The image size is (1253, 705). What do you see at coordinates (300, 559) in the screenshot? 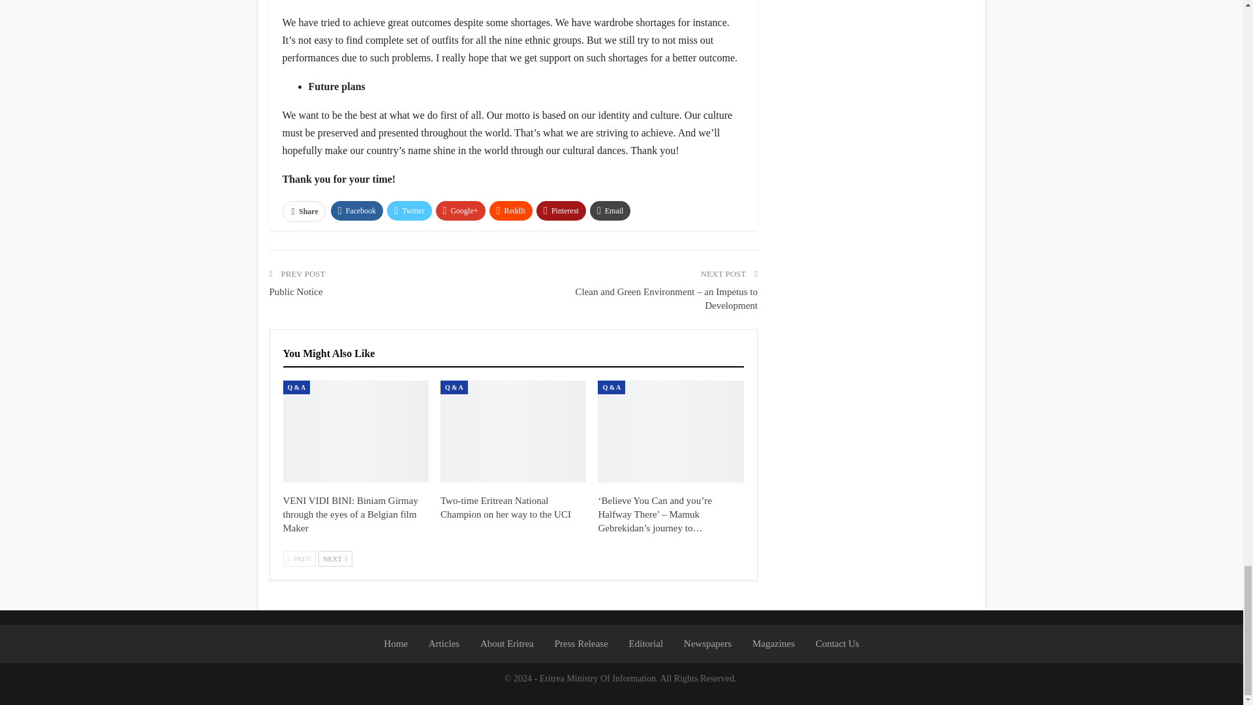
I see `Previous` at bounding box center [300, 559].